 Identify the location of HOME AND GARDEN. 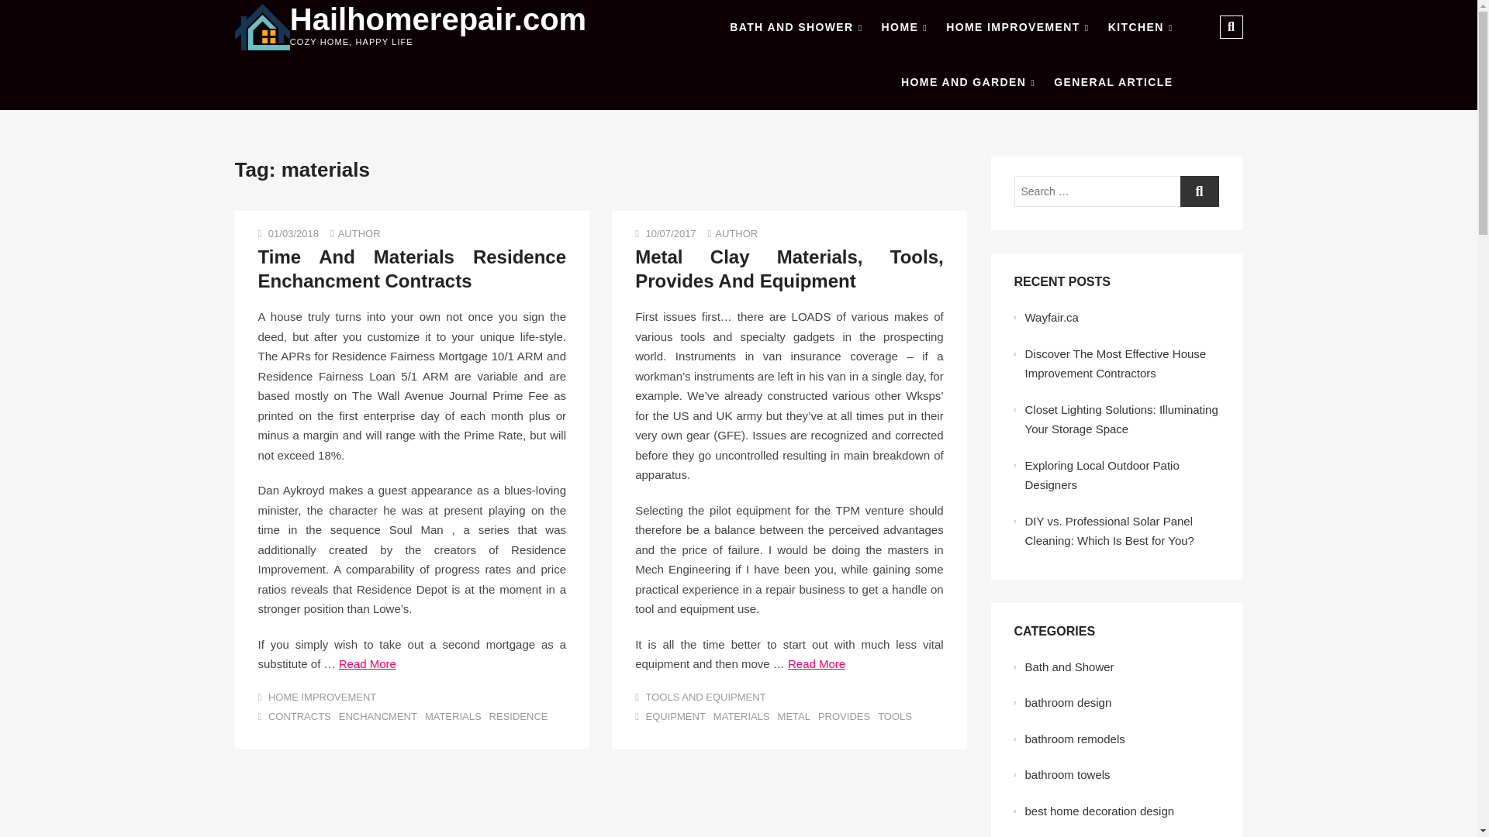
(968, 82).